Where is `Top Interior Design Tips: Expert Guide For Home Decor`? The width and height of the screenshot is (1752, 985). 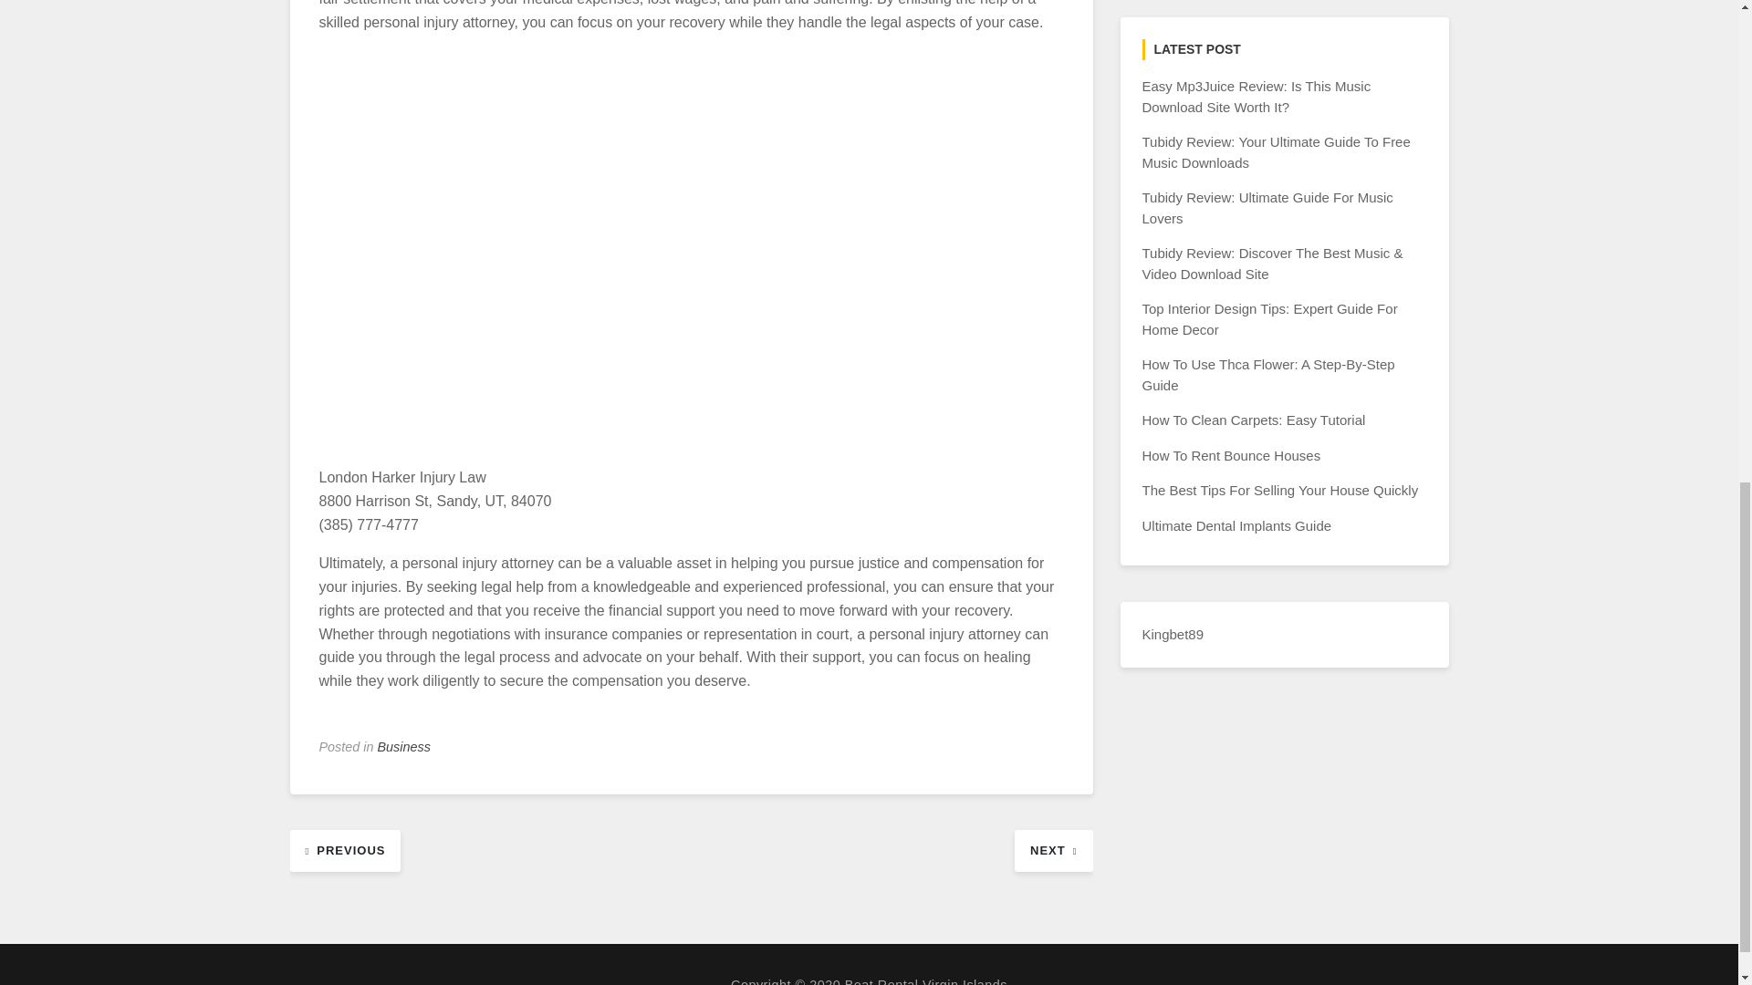
Top Interior Design Tips: Expert Guide For Home Decor is located at coordinates (1270, 319).